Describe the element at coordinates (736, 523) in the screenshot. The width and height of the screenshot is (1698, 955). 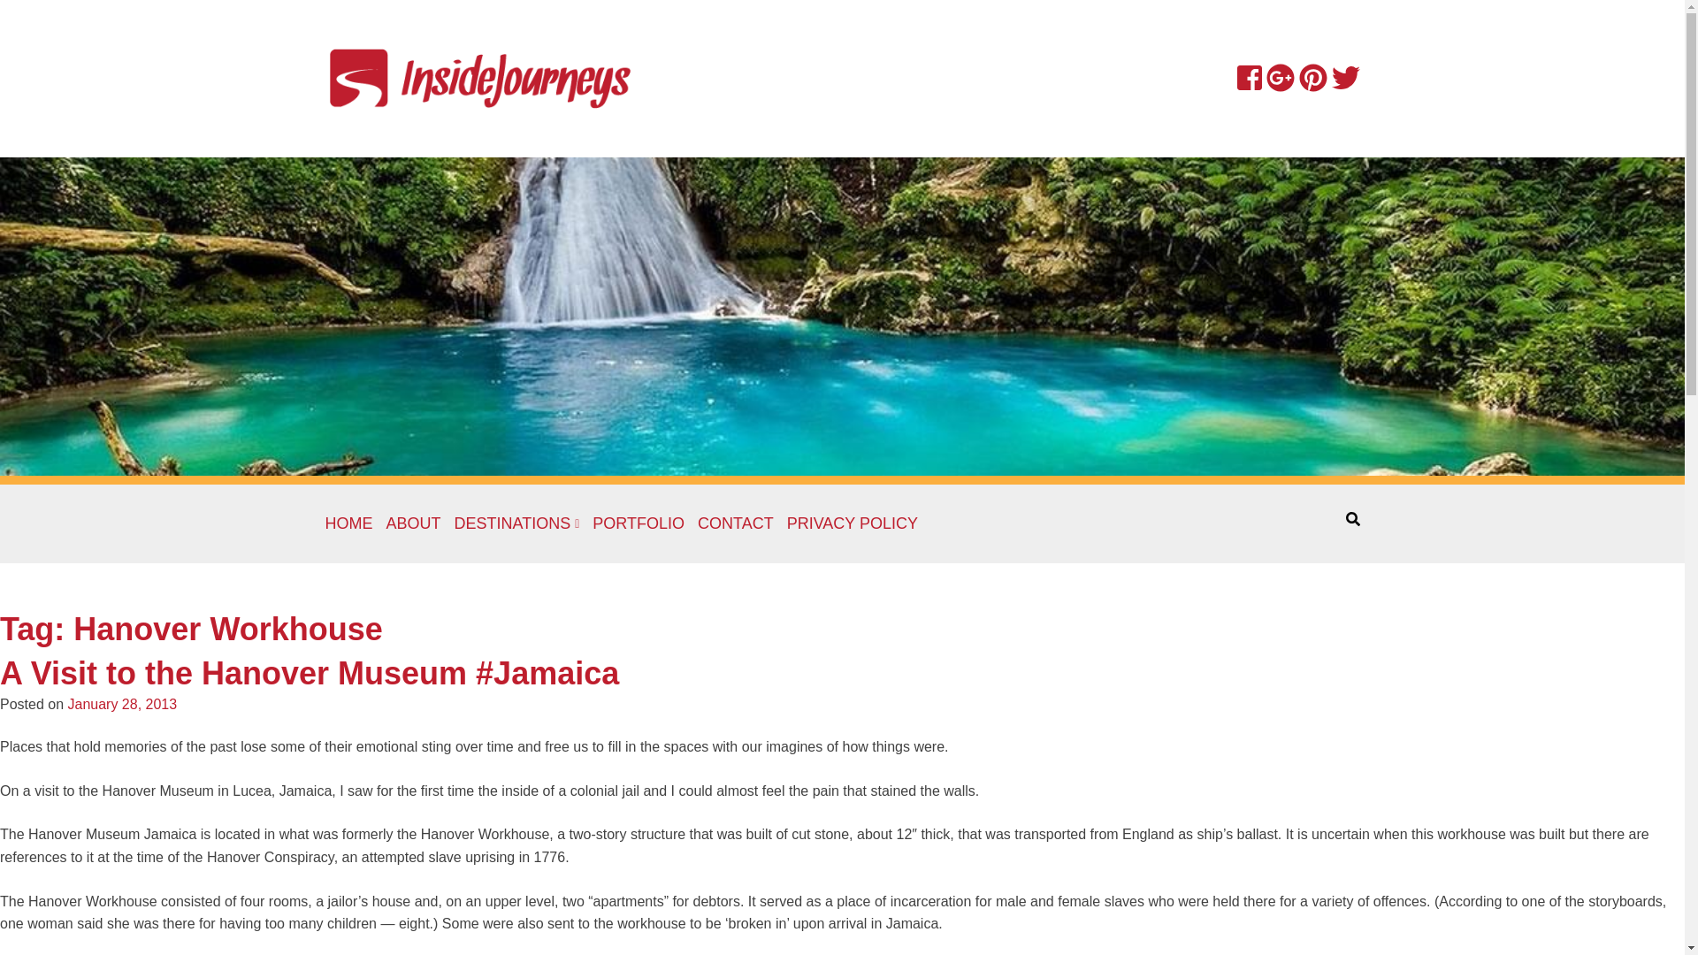
I see `CONTACT` at that location.